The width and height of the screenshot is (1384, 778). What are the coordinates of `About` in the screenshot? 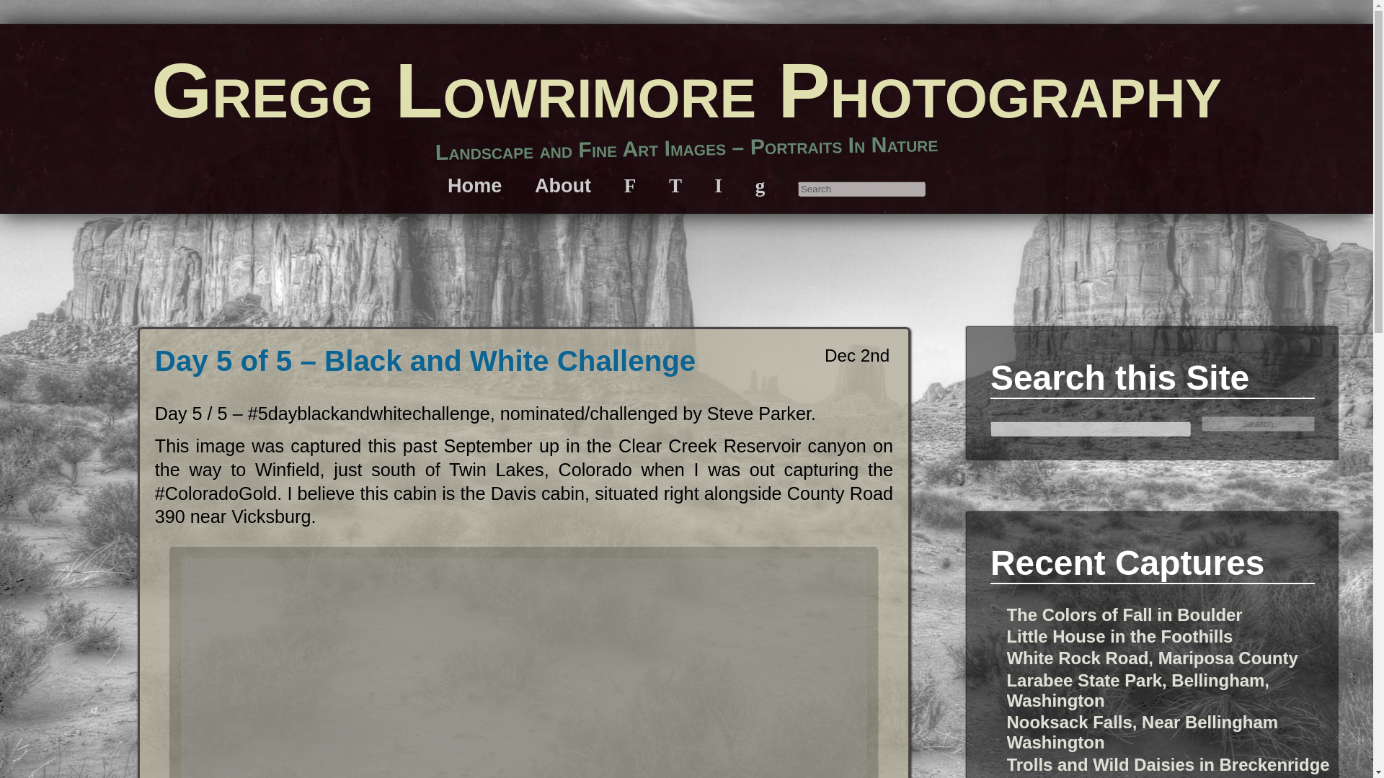 It's located at (562, 185).